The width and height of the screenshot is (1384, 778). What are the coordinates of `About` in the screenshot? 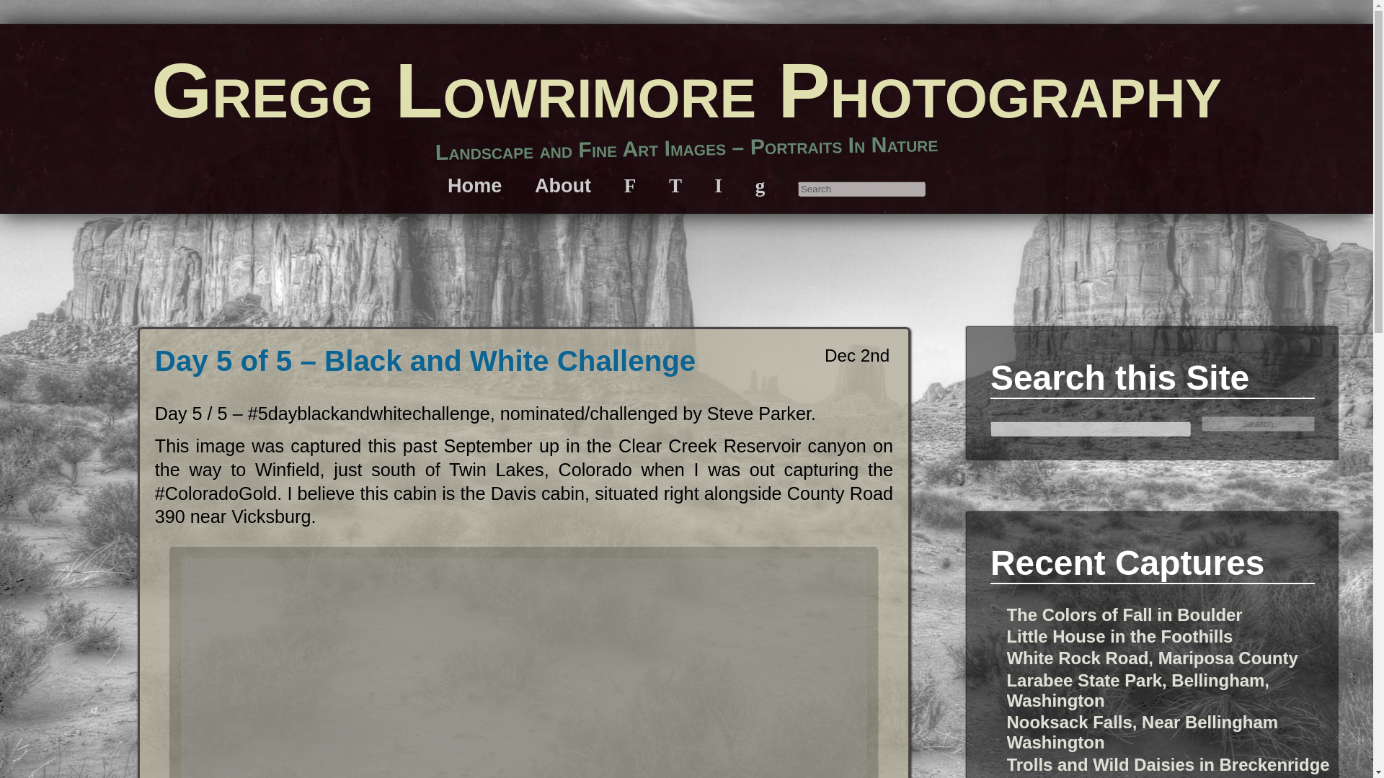 It's located at (562, 185).